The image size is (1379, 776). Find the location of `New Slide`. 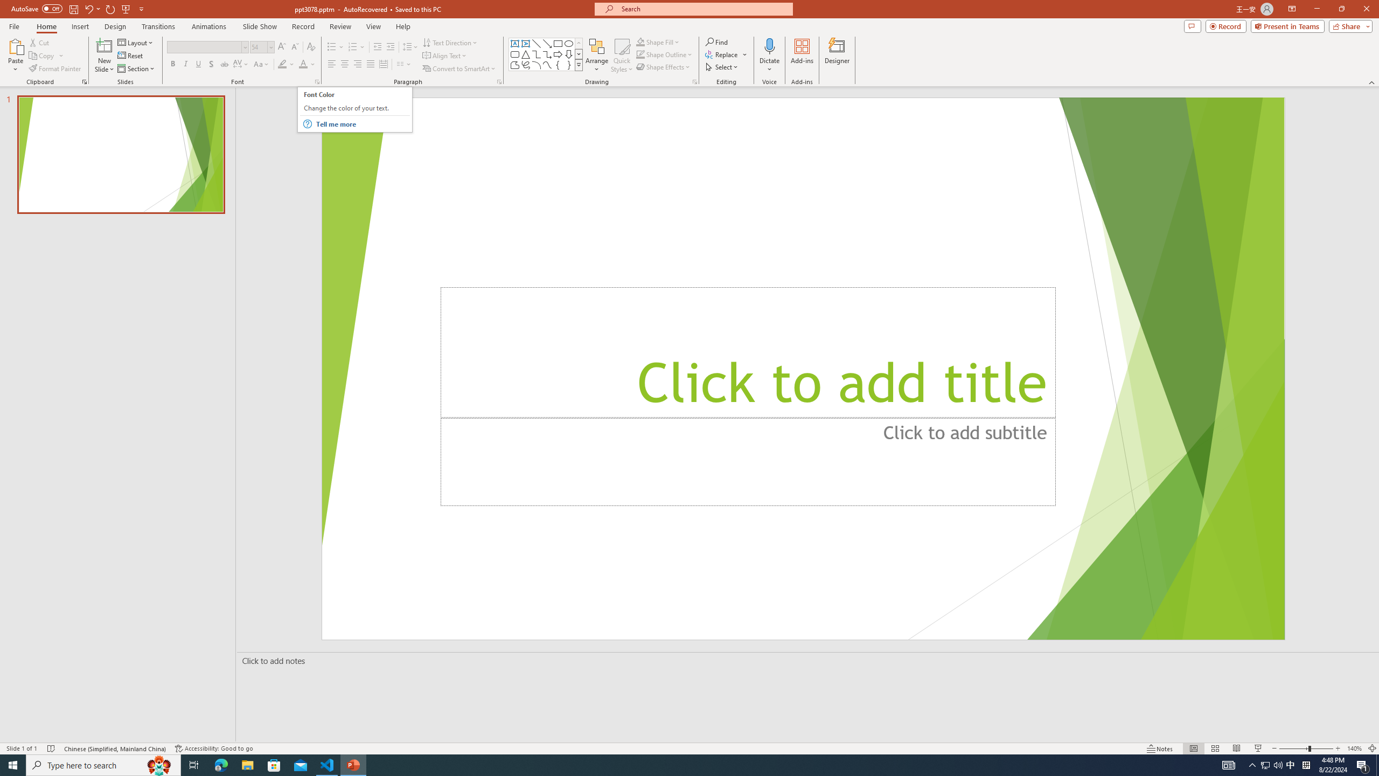

New Slide is located at coordinates (105, 46).